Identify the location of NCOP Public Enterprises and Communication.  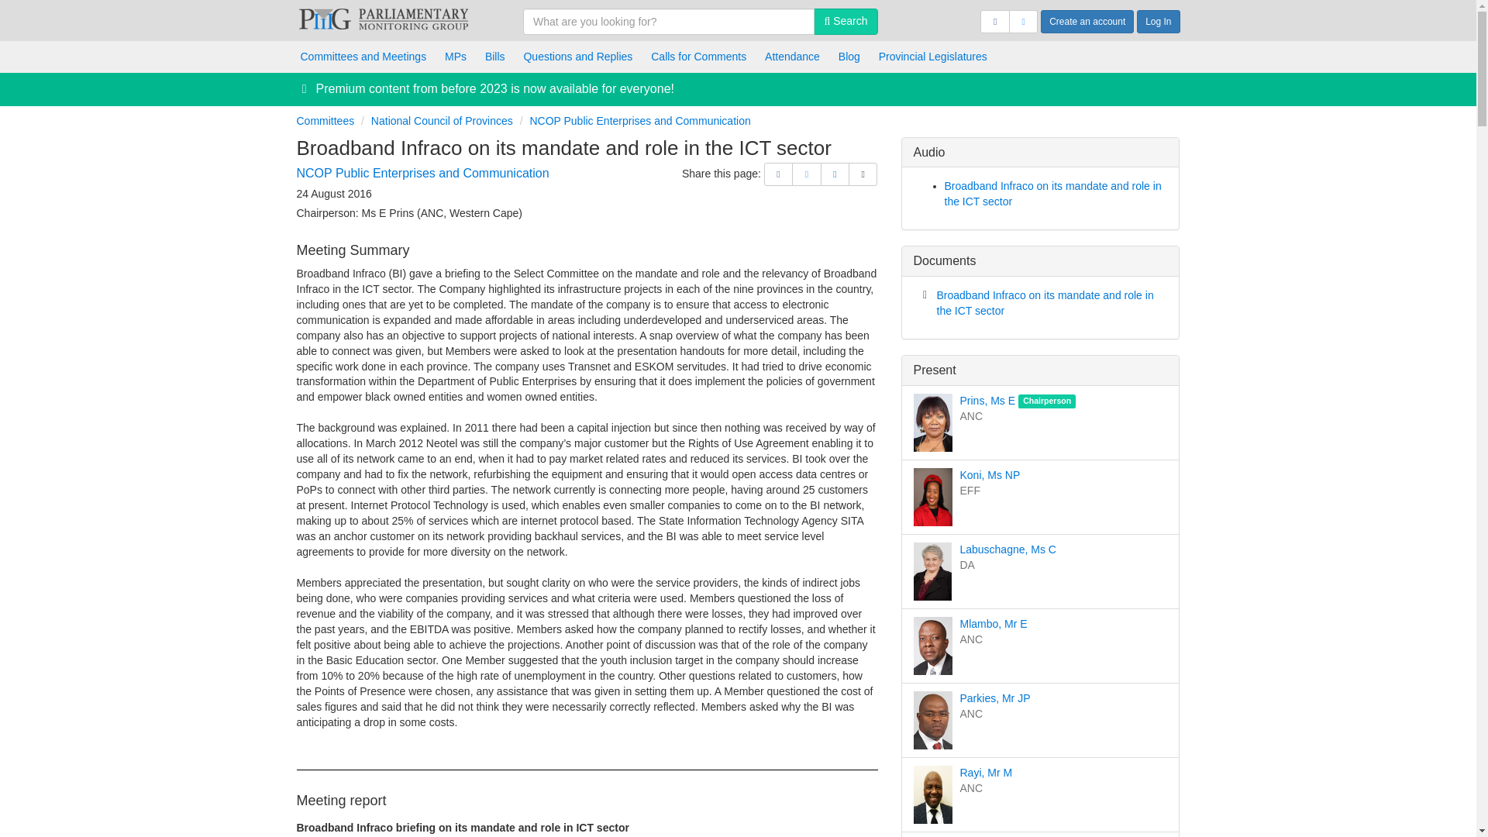
(639, 121).